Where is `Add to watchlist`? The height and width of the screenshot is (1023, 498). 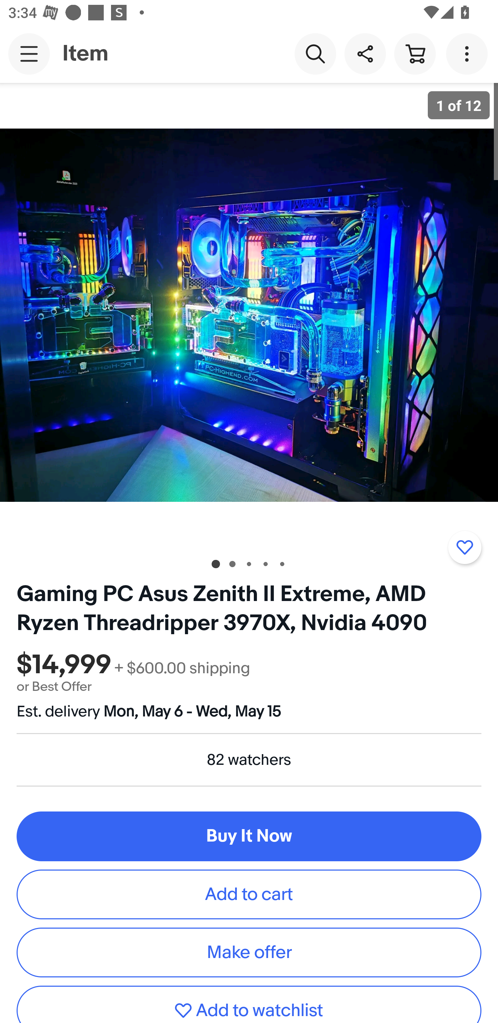 Add to watchlist is located at coordinates (464, 547).